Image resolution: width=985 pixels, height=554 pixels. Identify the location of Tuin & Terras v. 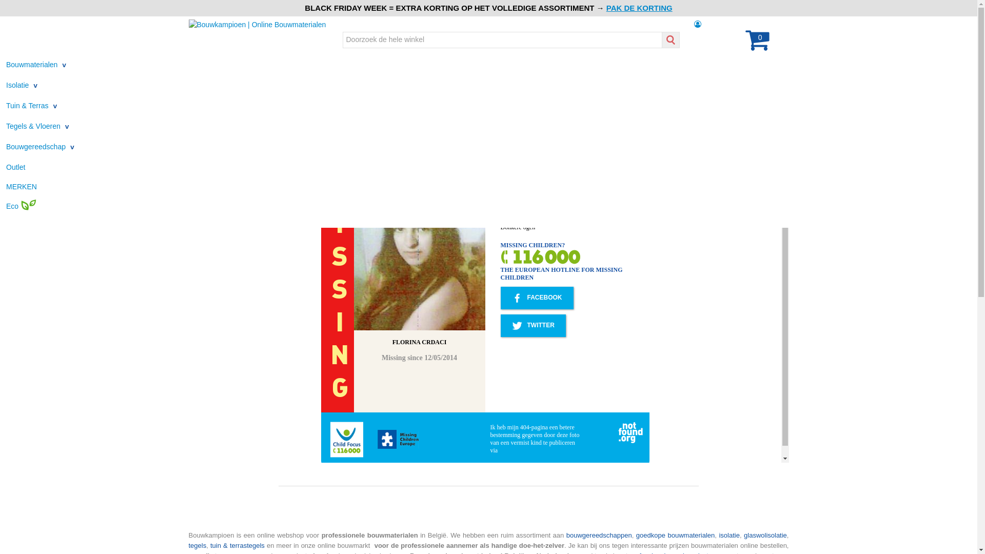
(32, 106).